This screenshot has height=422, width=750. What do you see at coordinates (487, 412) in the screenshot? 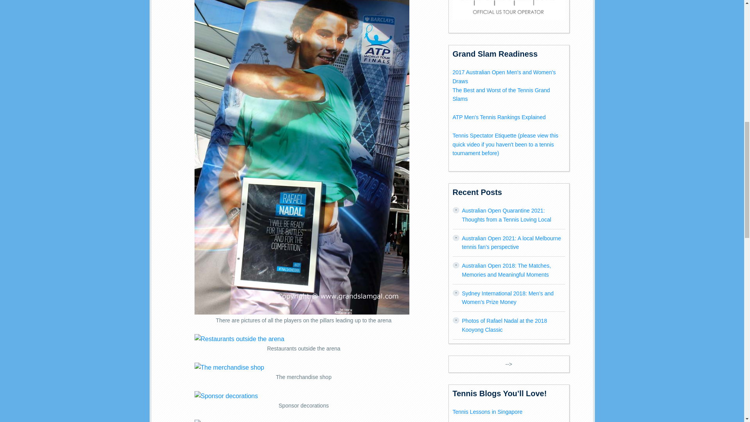
I see `Tennis Lessons in Singapore` at bounding box center [487, 412].